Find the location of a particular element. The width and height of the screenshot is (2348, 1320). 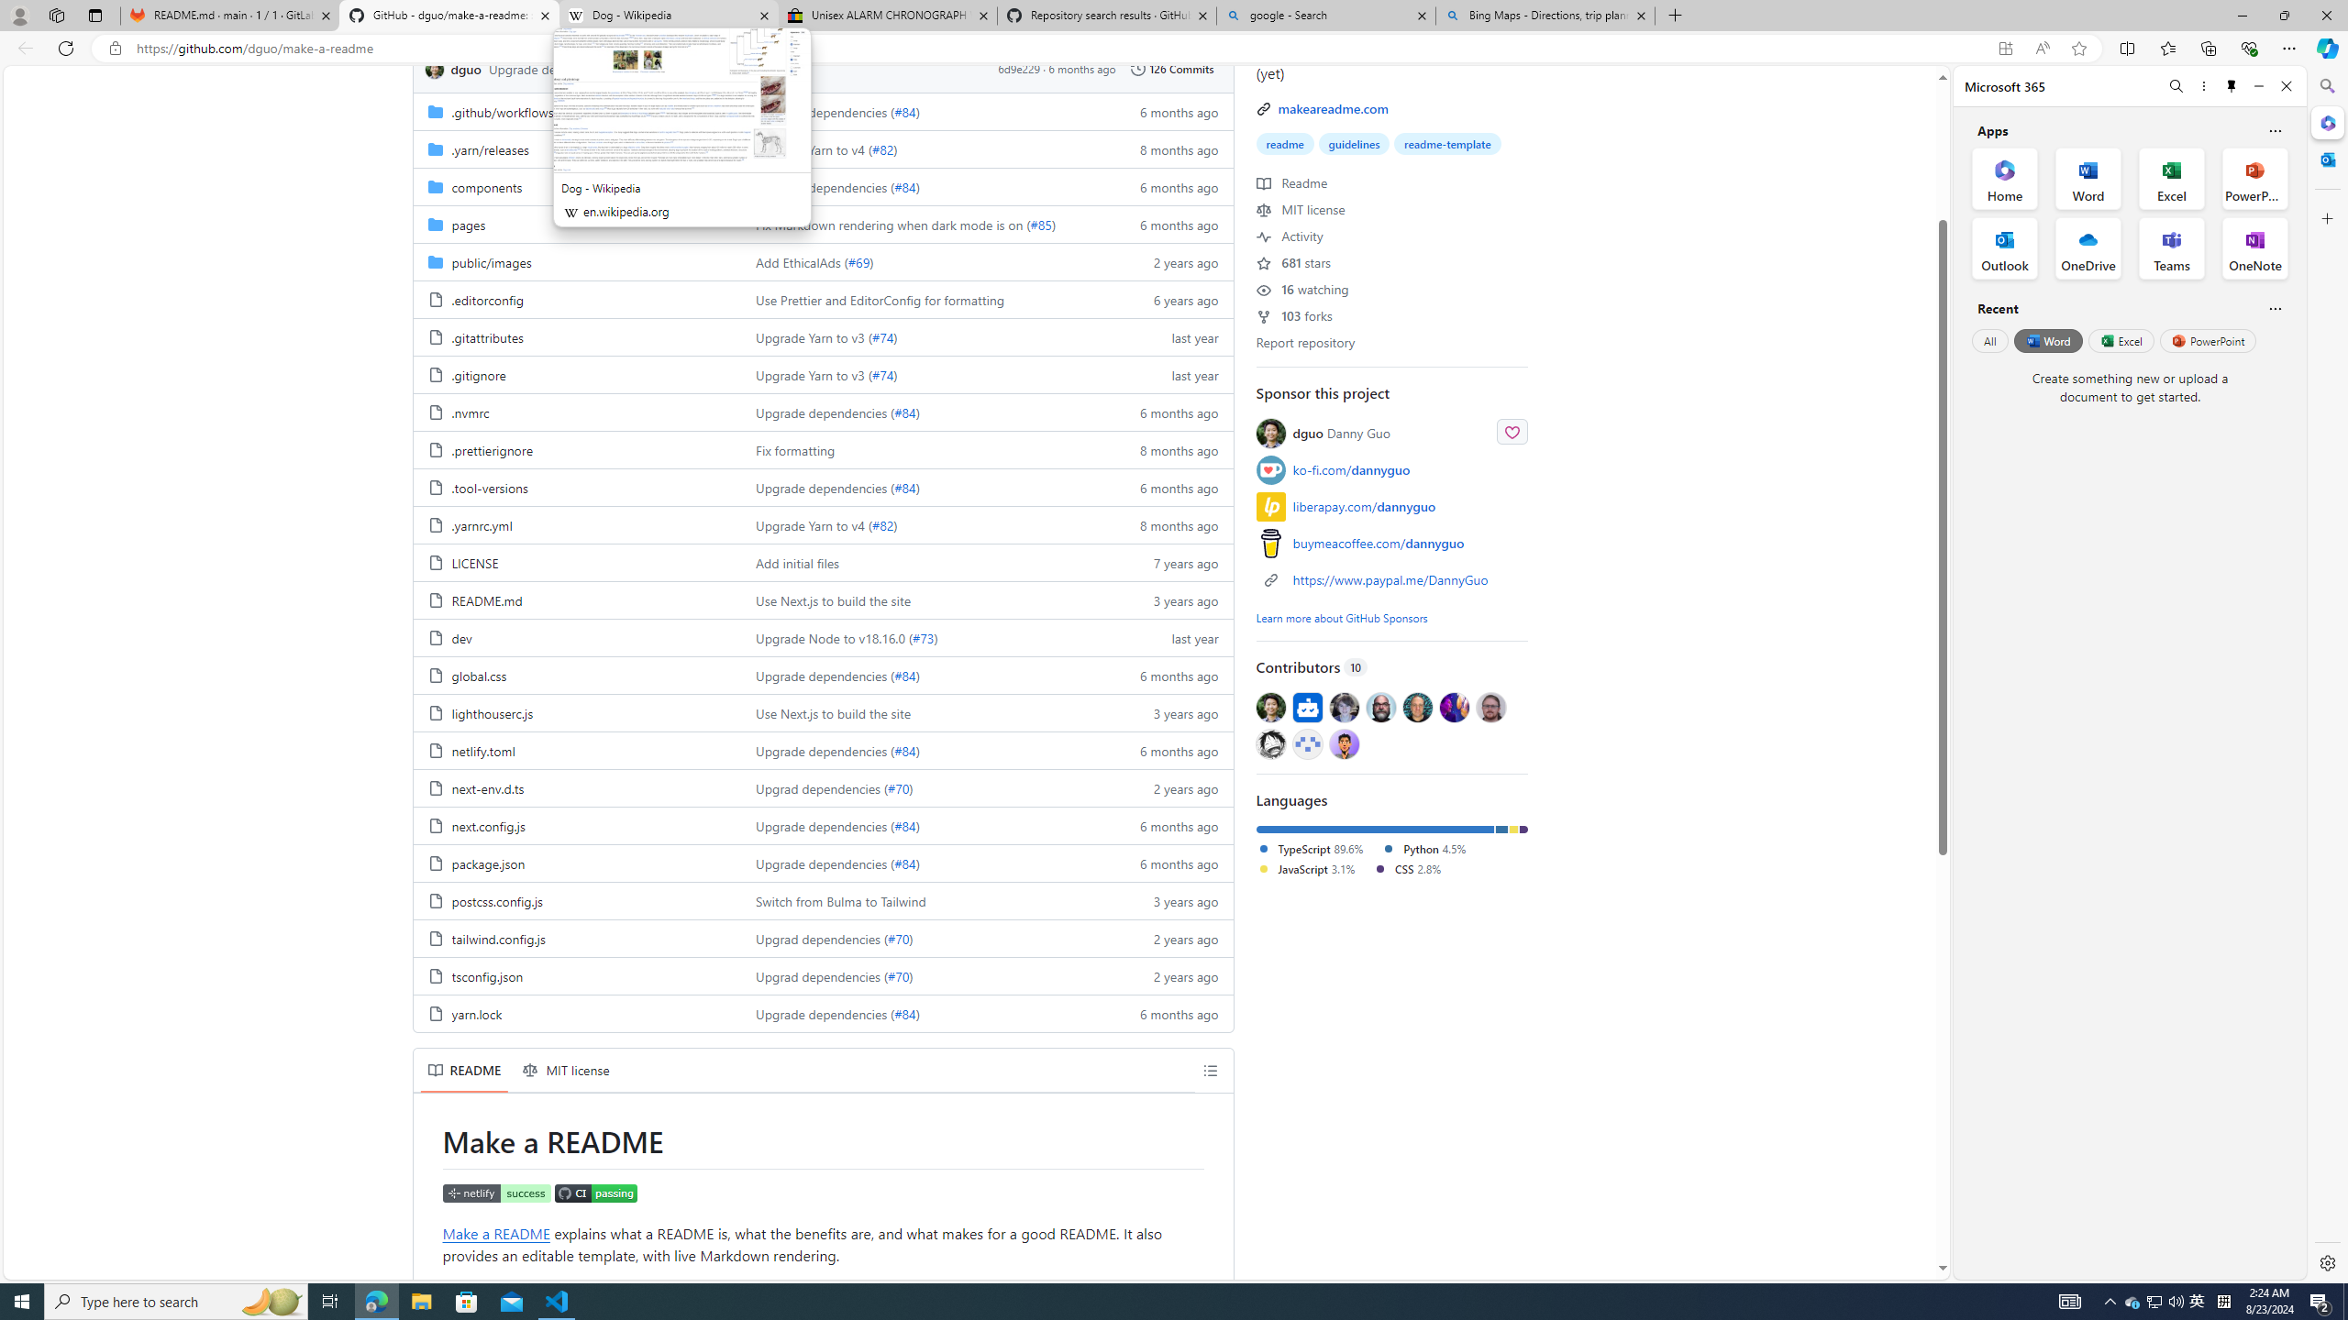

6 years ago is located at coordinates (1170, 299).